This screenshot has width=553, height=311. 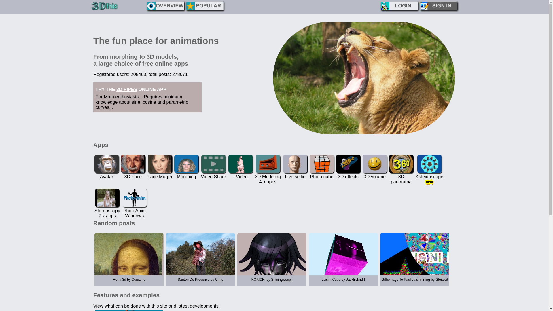 What do you see at coordinates (133, 164) in the screenshot?
I see `Turn a face pic into a 3D model` at bounding box center [133, 164].